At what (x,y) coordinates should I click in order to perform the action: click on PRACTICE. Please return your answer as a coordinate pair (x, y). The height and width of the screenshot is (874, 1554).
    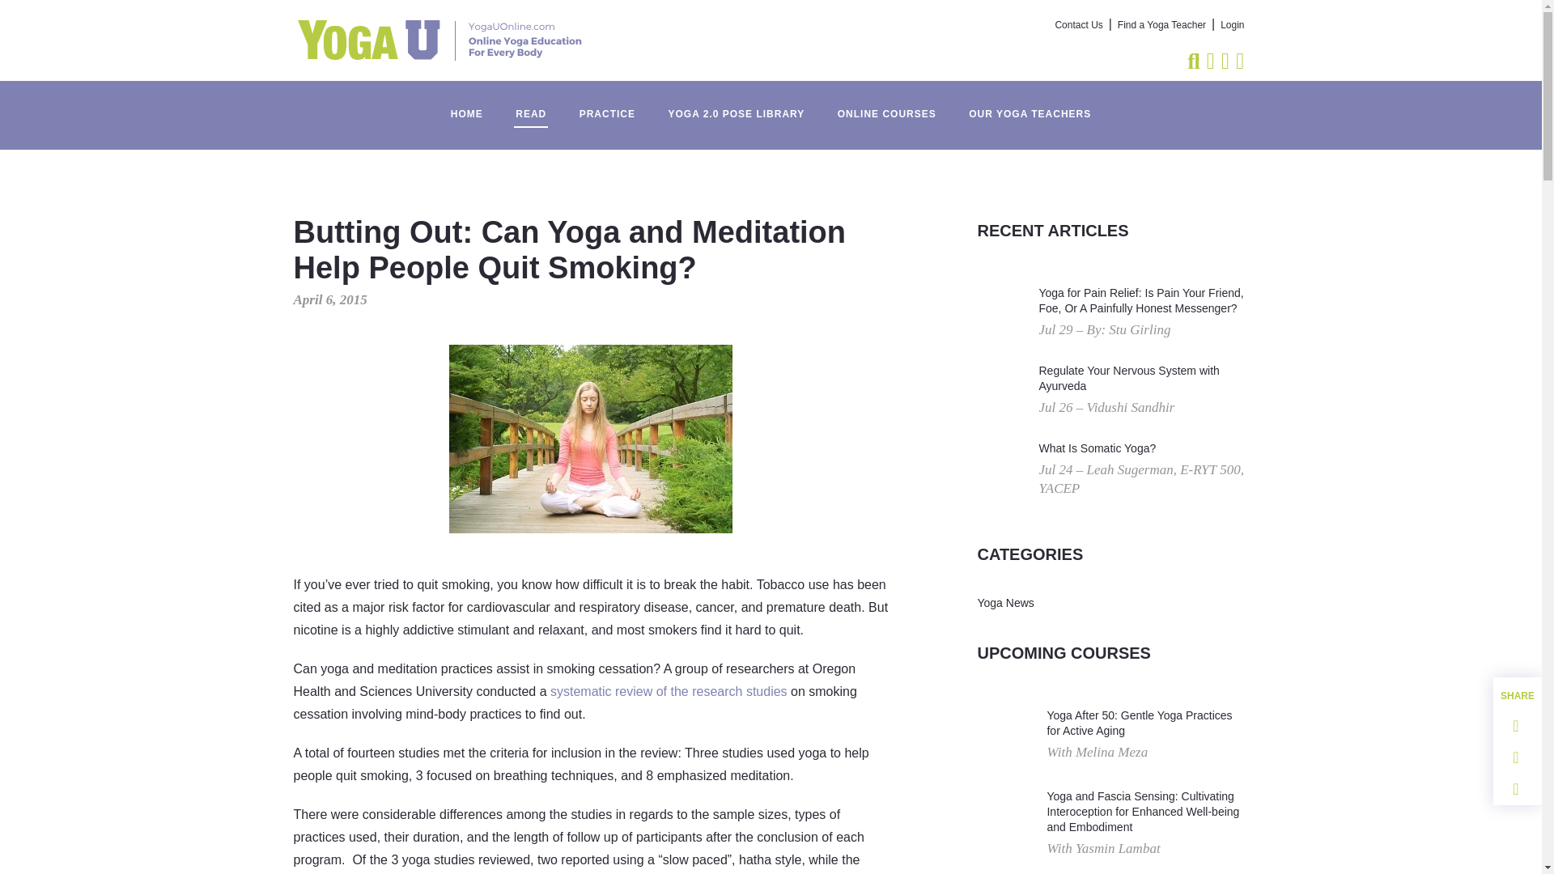
    Looking at the image, I should click on (607, 106).